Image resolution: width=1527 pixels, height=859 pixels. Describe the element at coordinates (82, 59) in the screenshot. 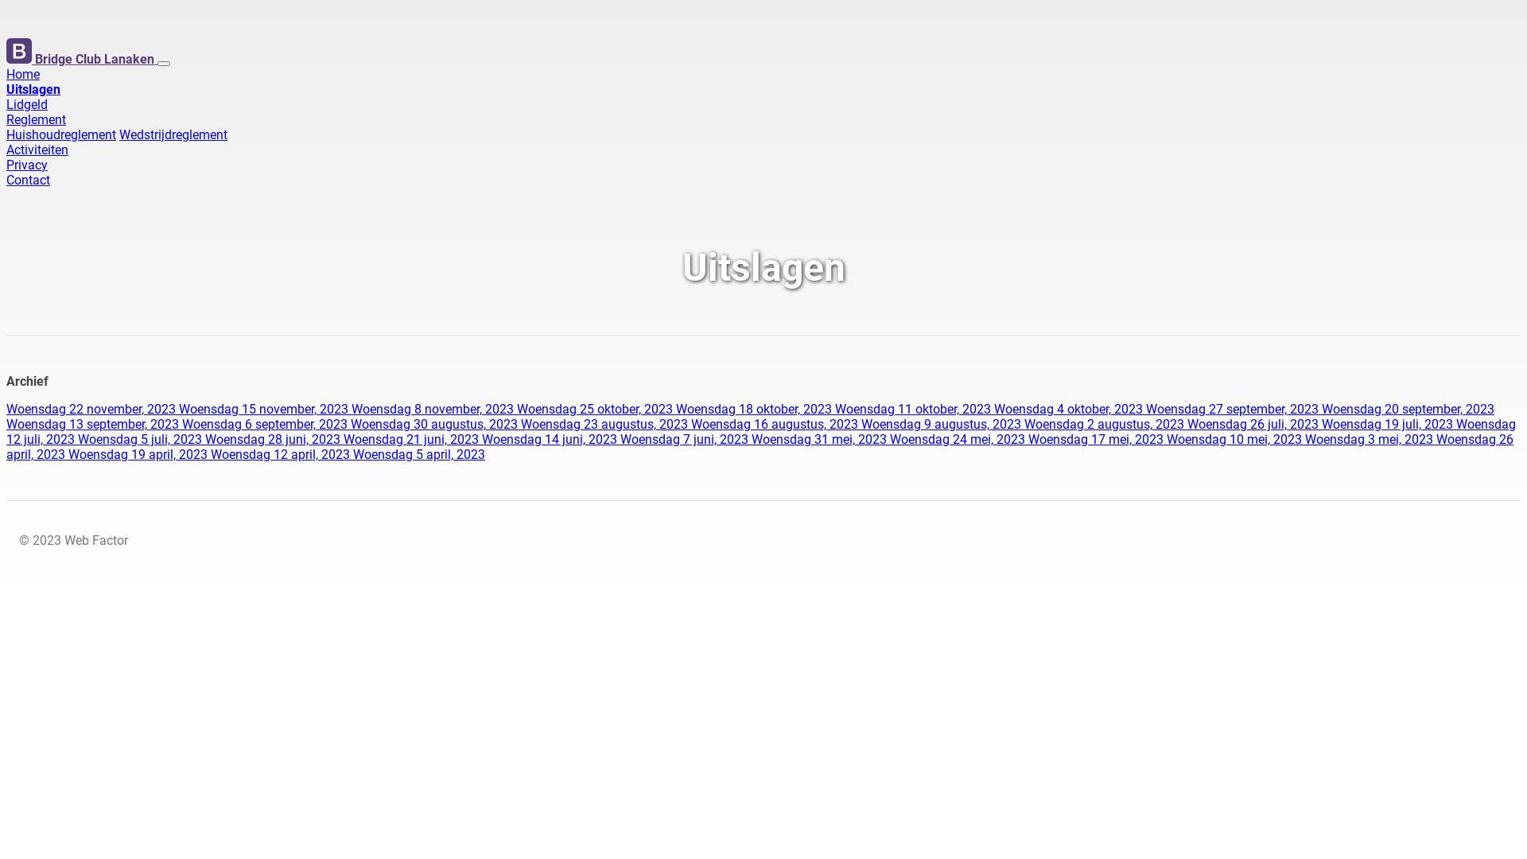

I see `Bridge Club Lanaken` at that location.